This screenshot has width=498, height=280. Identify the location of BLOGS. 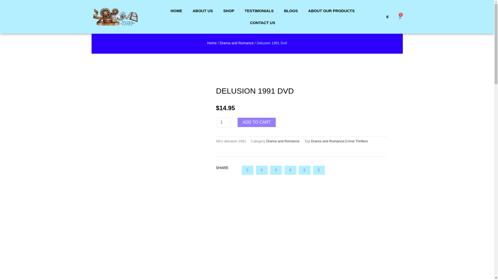
(291, 11).